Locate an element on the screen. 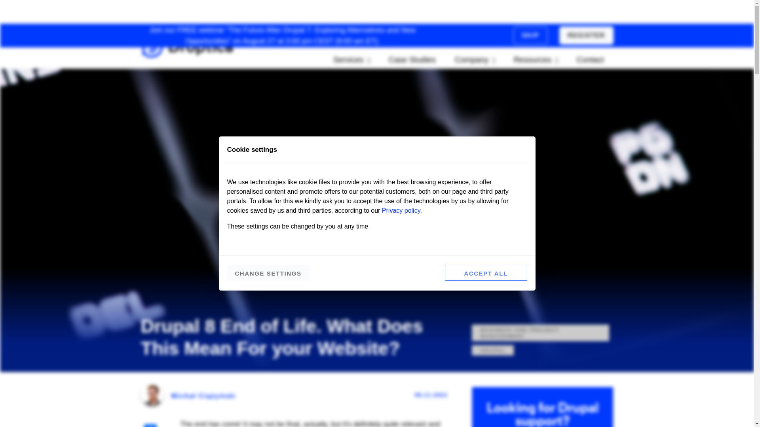  SKIP is located at coordinates (530, 36).